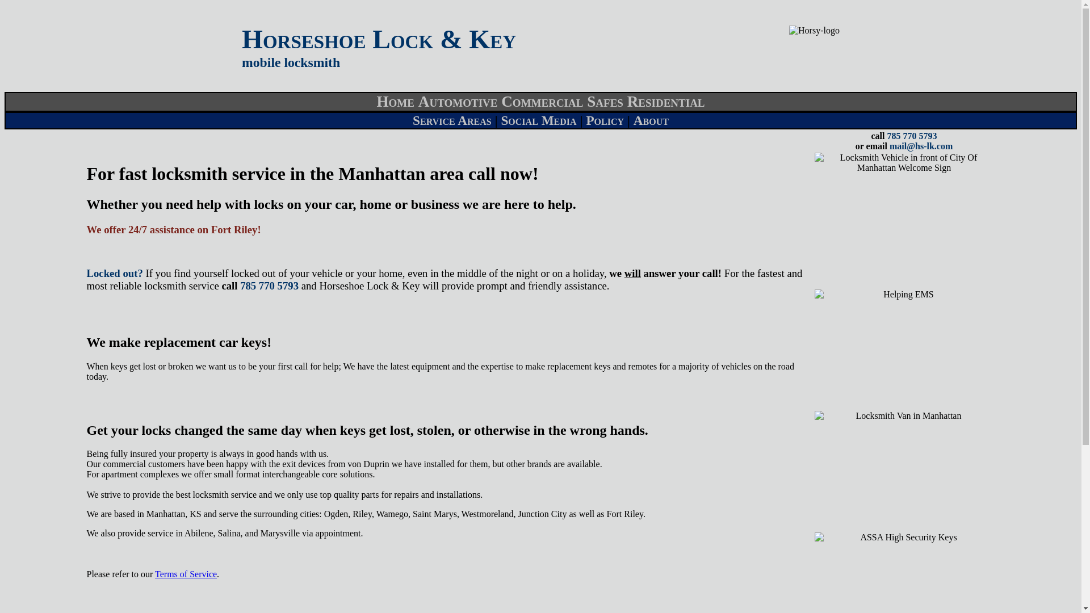 The width and height of the screenshot is (1090, 613). What do you see at coordinates (666, 102) in the screenshot?
I see `Residential` at bounding box center [666, 102].